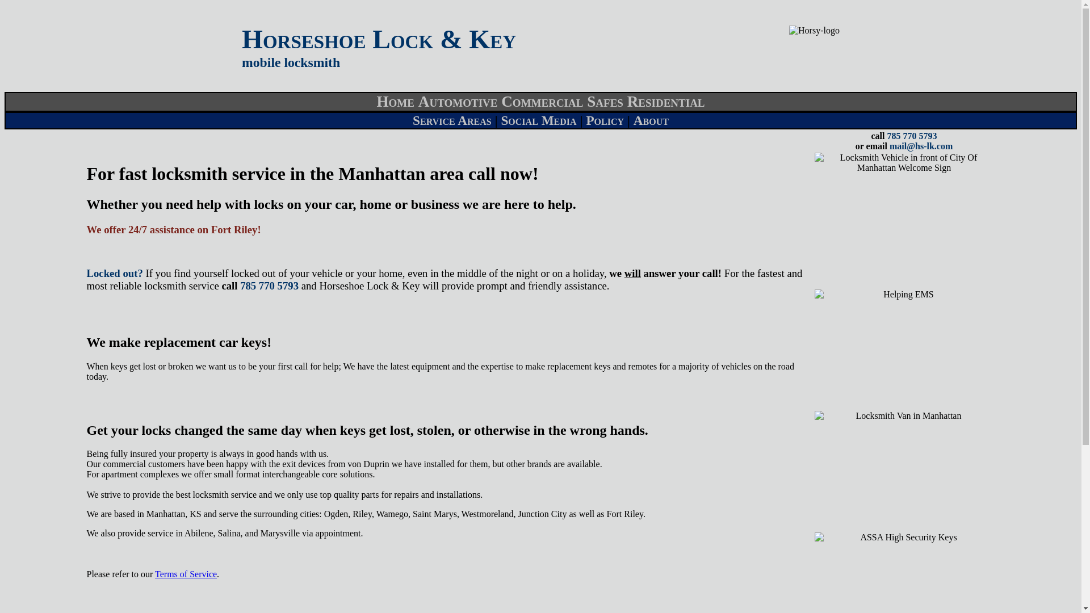 The width and height of the screenshot is (1090, 613). What do you see at coordinates (666, 102) in the screenshot?
I see `Residential` at bounding box center [666, 102].